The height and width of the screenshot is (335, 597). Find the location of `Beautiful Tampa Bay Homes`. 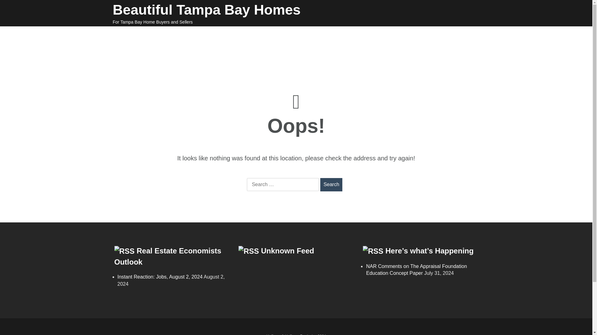

Beautiful Tampa Bay Homes is located at coordinates (206, 10).